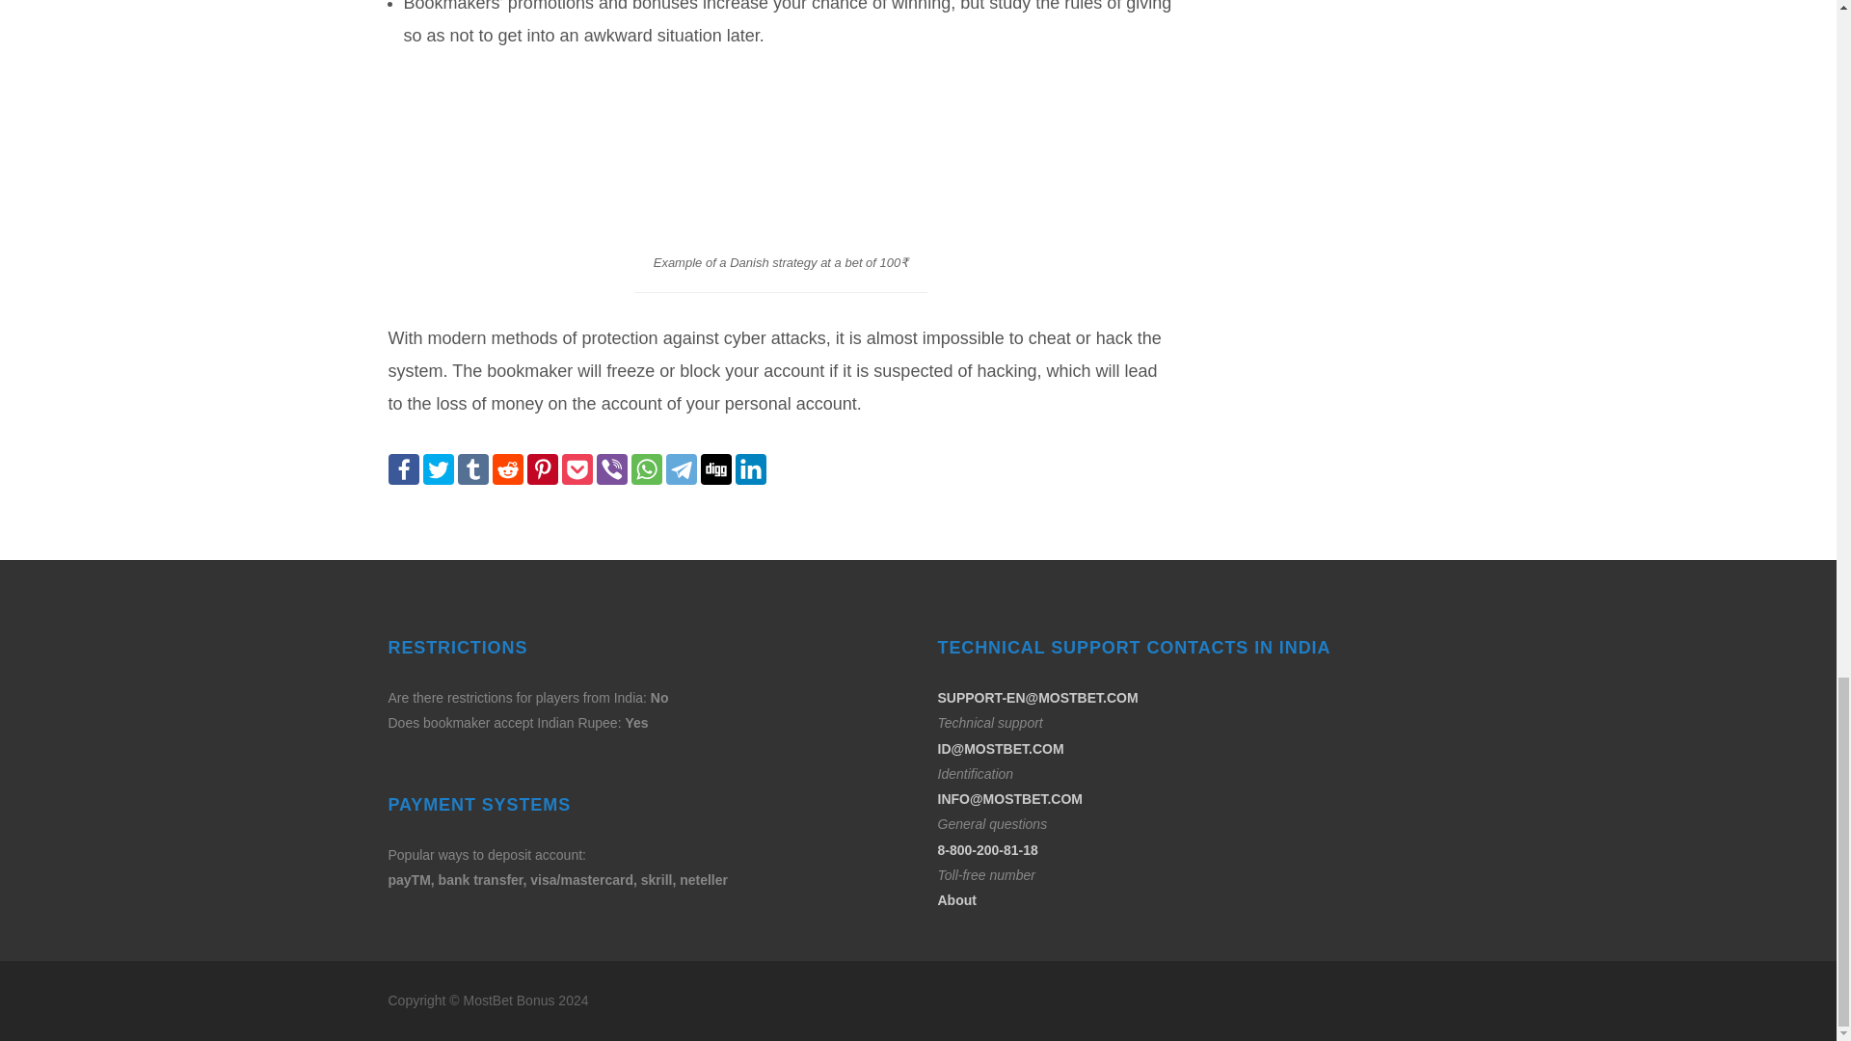 Image resolution: width=1851 pixels, height=1041 pixels. What do you see at coordinates (541, 468) in the screenshot?
I see `Pinterest` at bounding box center [541, 468].